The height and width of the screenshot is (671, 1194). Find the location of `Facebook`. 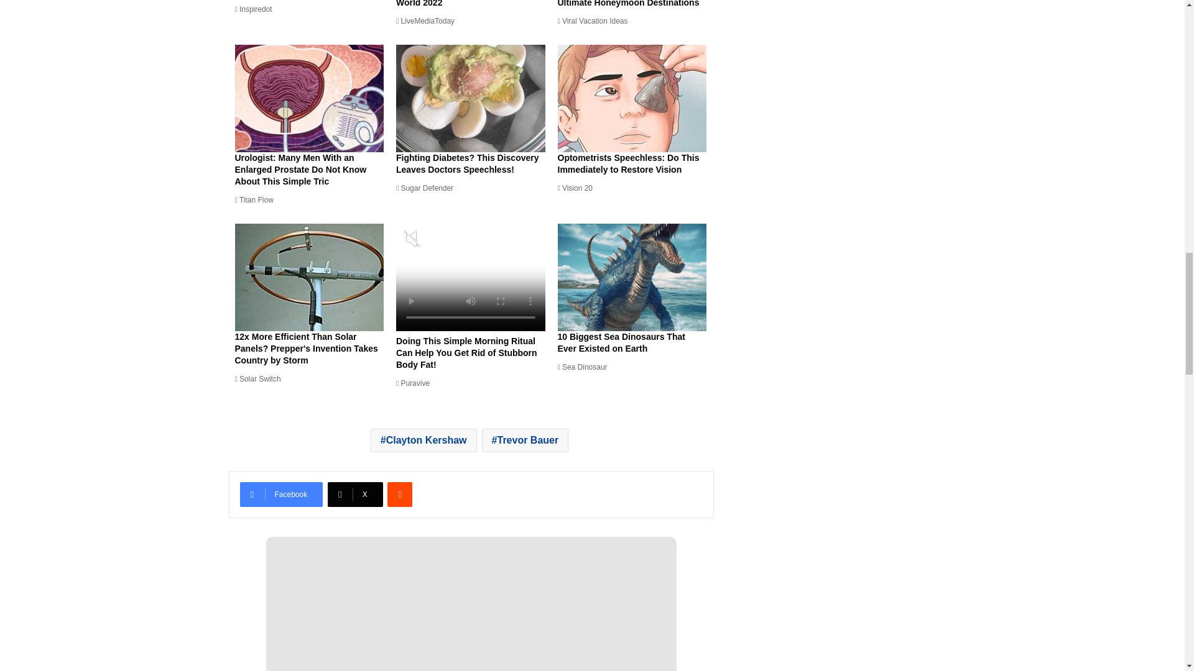

Facebook is located at coordinates (281, 495).